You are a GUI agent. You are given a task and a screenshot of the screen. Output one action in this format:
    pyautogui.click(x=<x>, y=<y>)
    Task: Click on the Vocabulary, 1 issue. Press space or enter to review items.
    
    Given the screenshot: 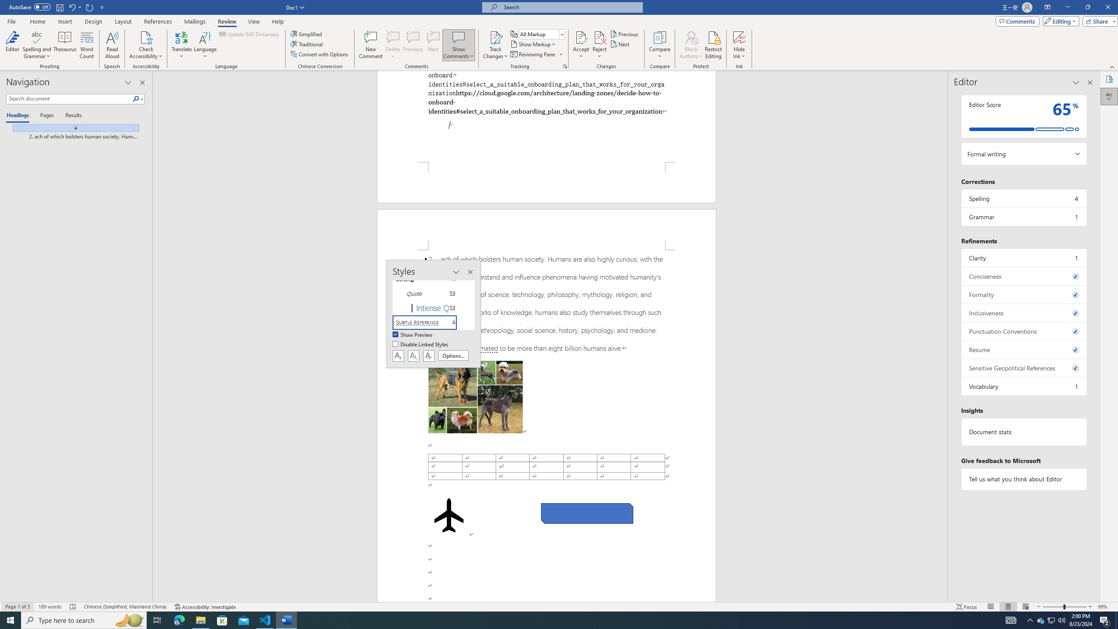 What is the action you would take?
    pyautogui.click(x=1024, y=386)
    